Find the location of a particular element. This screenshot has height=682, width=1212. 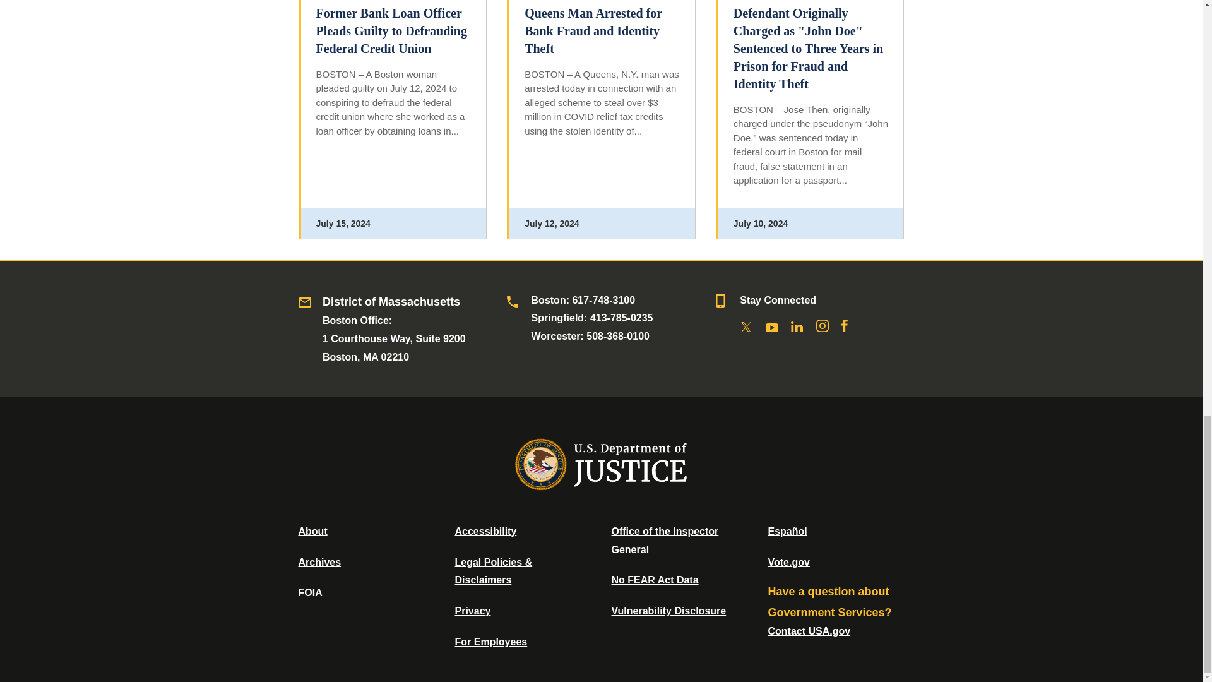

Legal Policies and Disclaimers is located at coordinates (493, 571).